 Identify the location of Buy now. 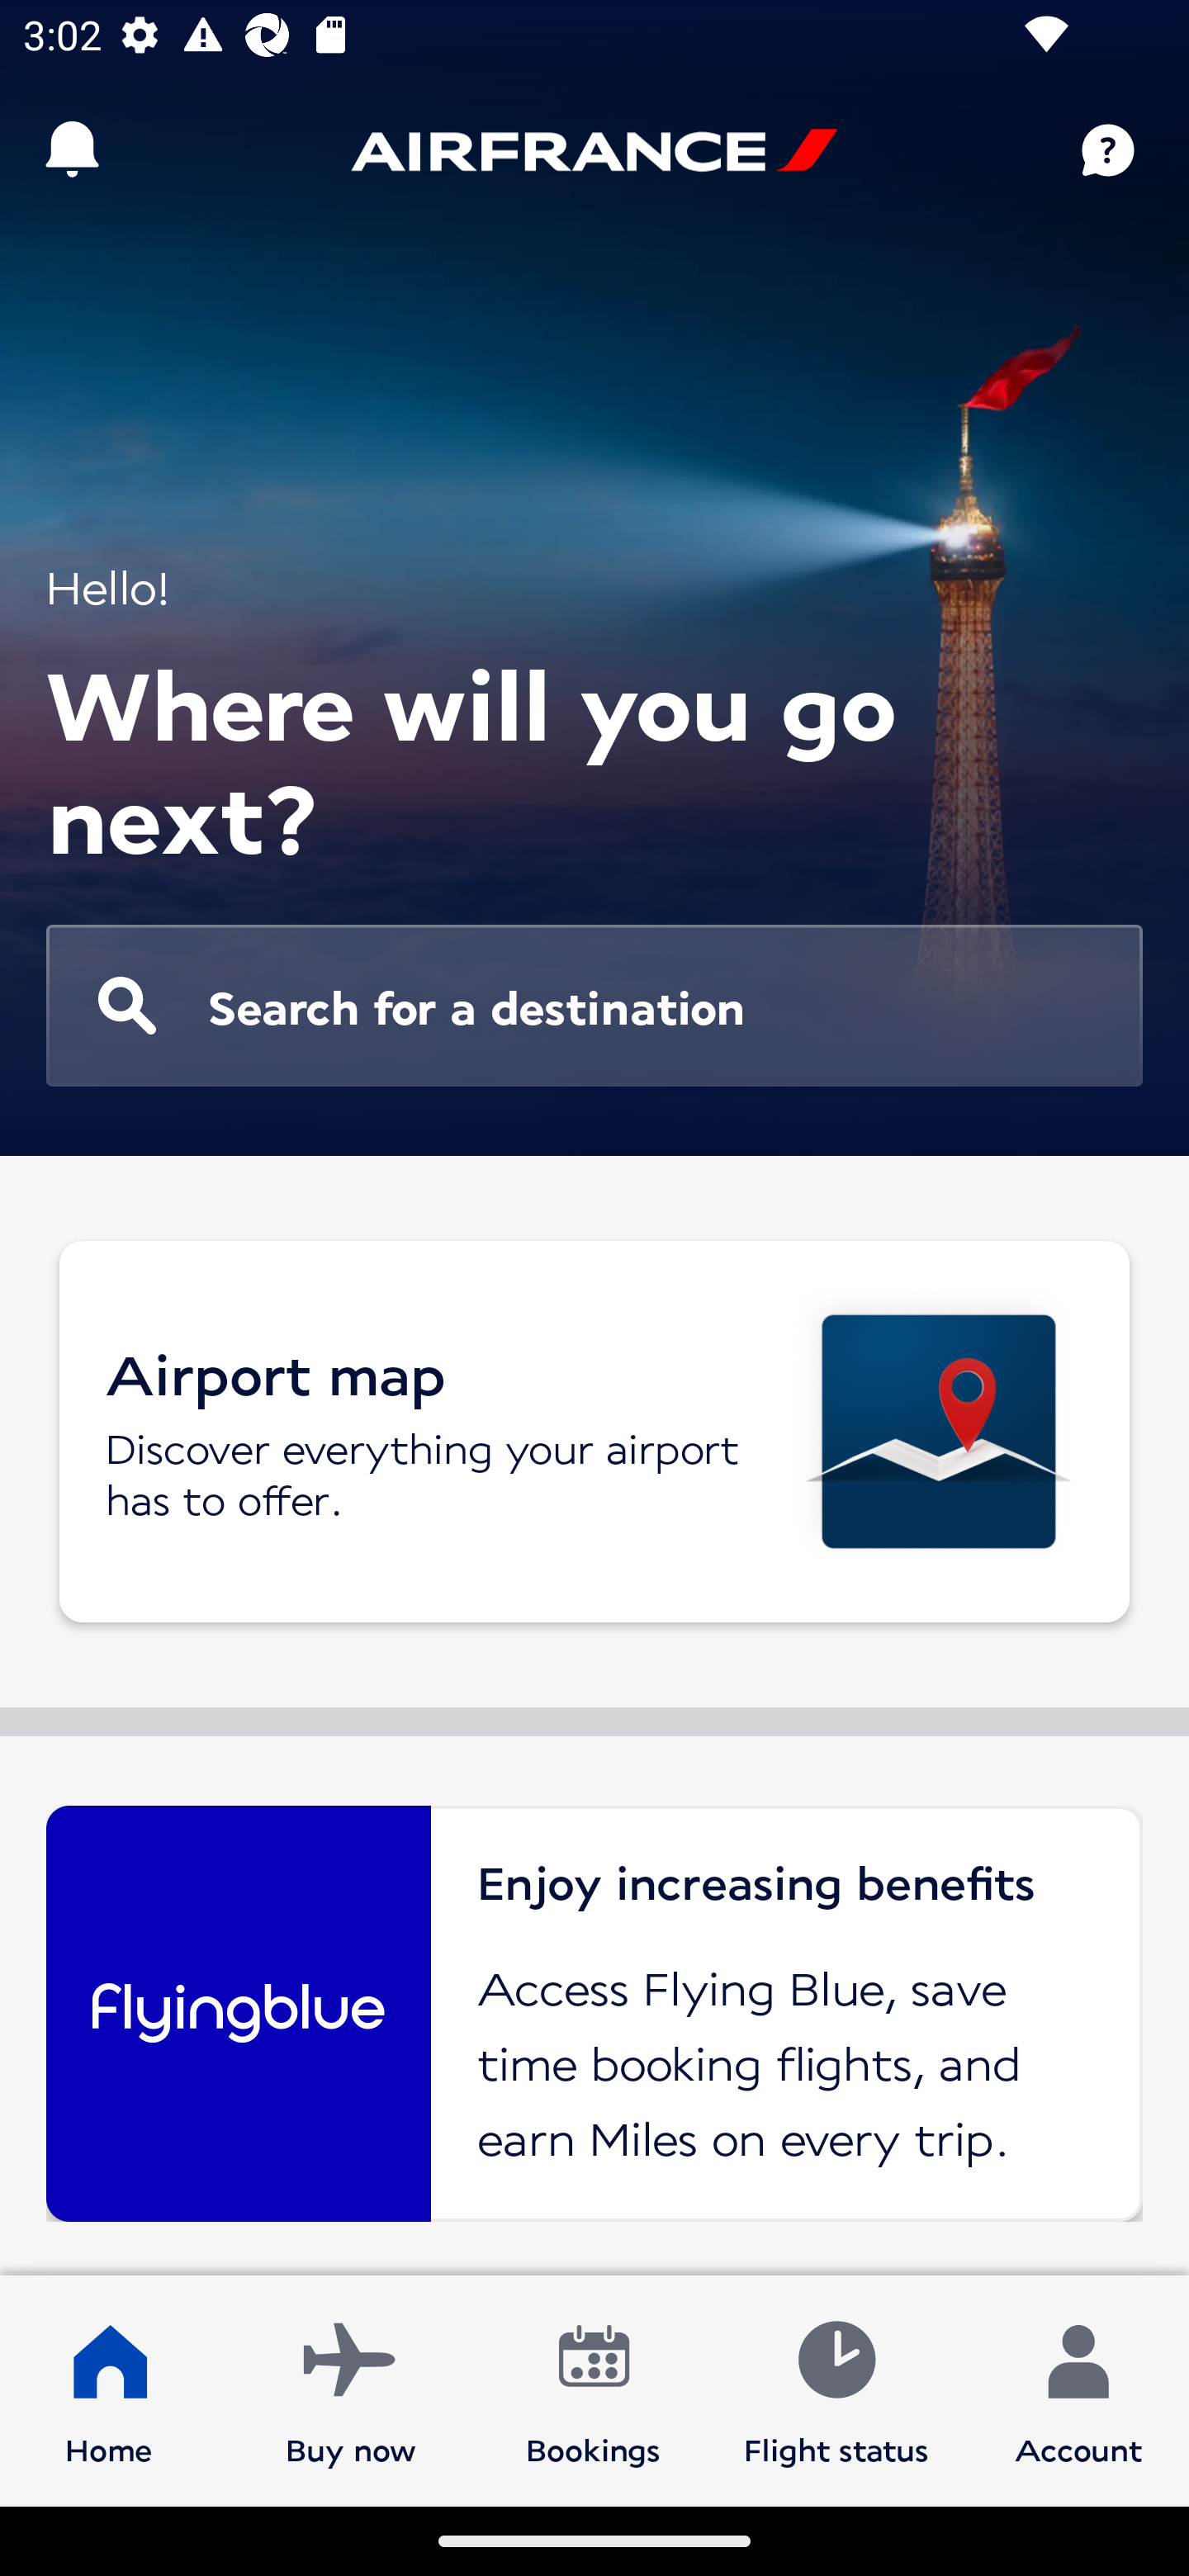
(351, 2389).